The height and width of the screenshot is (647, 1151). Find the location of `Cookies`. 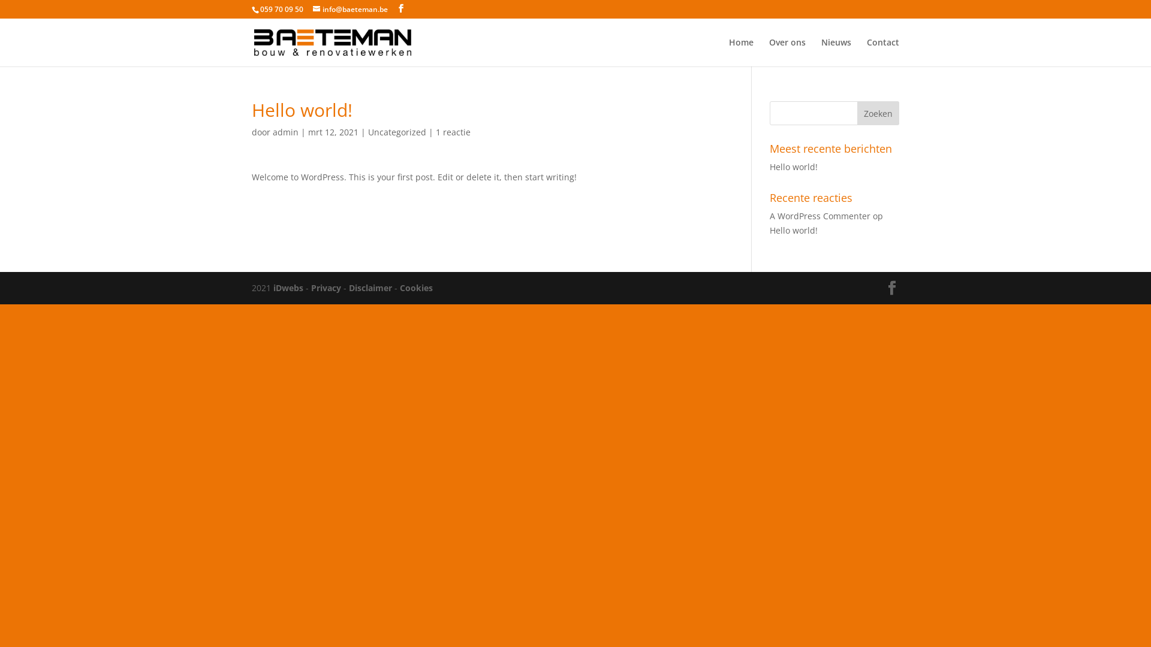

Cookies is located at coordinates (416, 288).